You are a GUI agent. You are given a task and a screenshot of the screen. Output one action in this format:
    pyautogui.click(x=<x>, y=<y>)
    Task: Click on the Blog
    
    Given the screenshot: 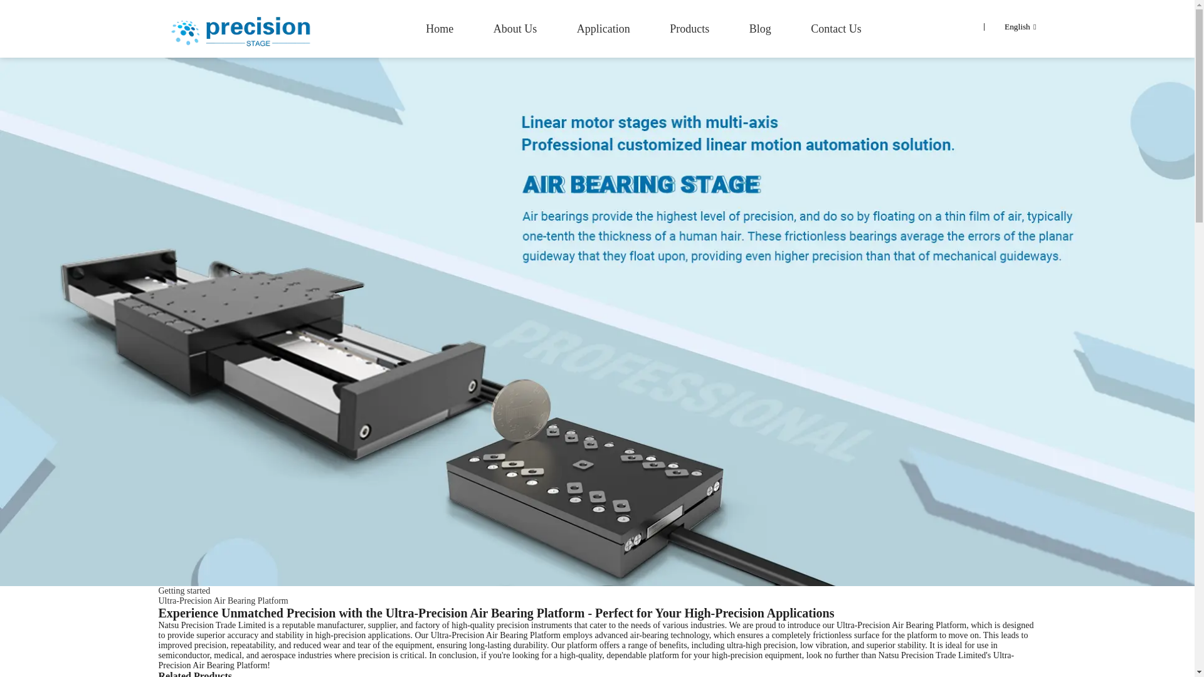 What is the action you would take?
    pyautogui.click(x=760, y=29)
    